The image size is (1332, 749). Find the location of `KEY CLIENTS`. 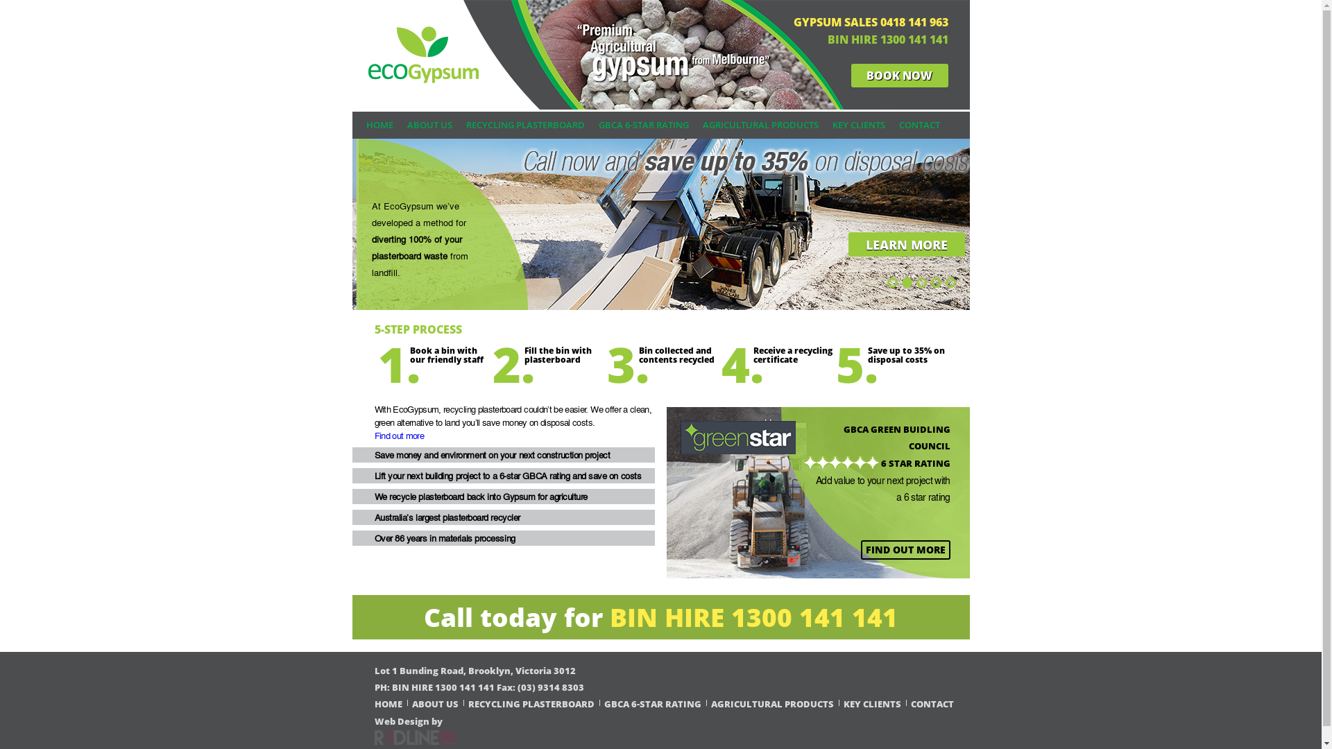

KEY CLIENTS is located at coordinates (873, 704).